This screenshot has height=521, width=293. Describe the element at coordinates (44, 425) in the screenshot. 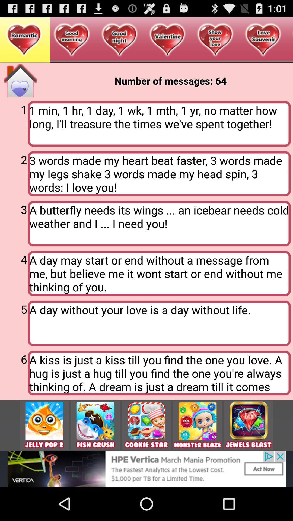

I see `share the article` at that location.